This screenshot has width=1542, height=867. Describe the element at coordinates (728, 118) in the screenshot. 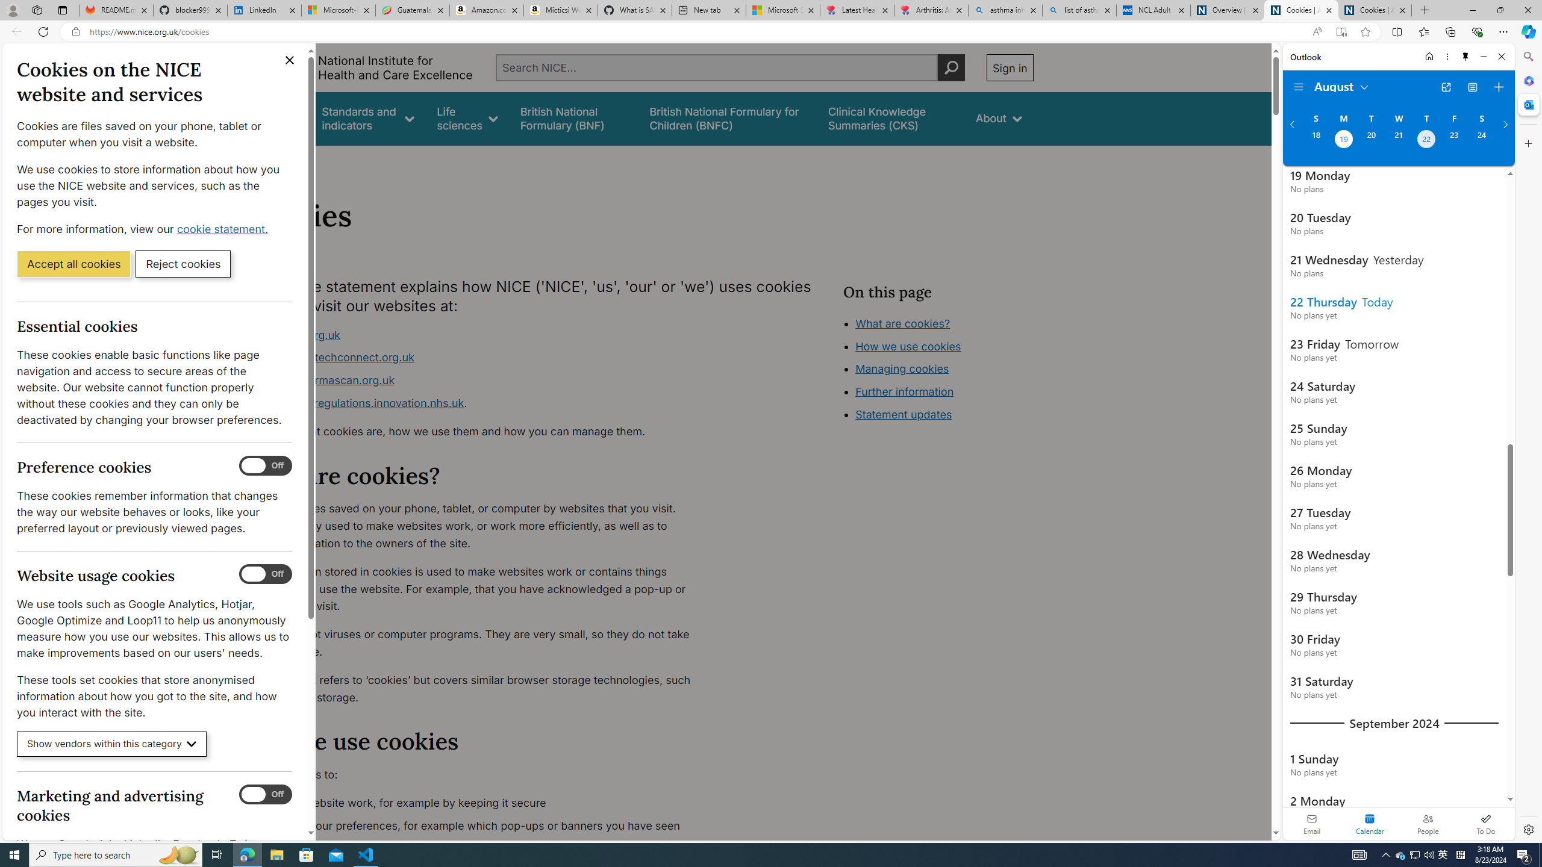

I see `British National Formulary for Children (BNFC)` at that location.